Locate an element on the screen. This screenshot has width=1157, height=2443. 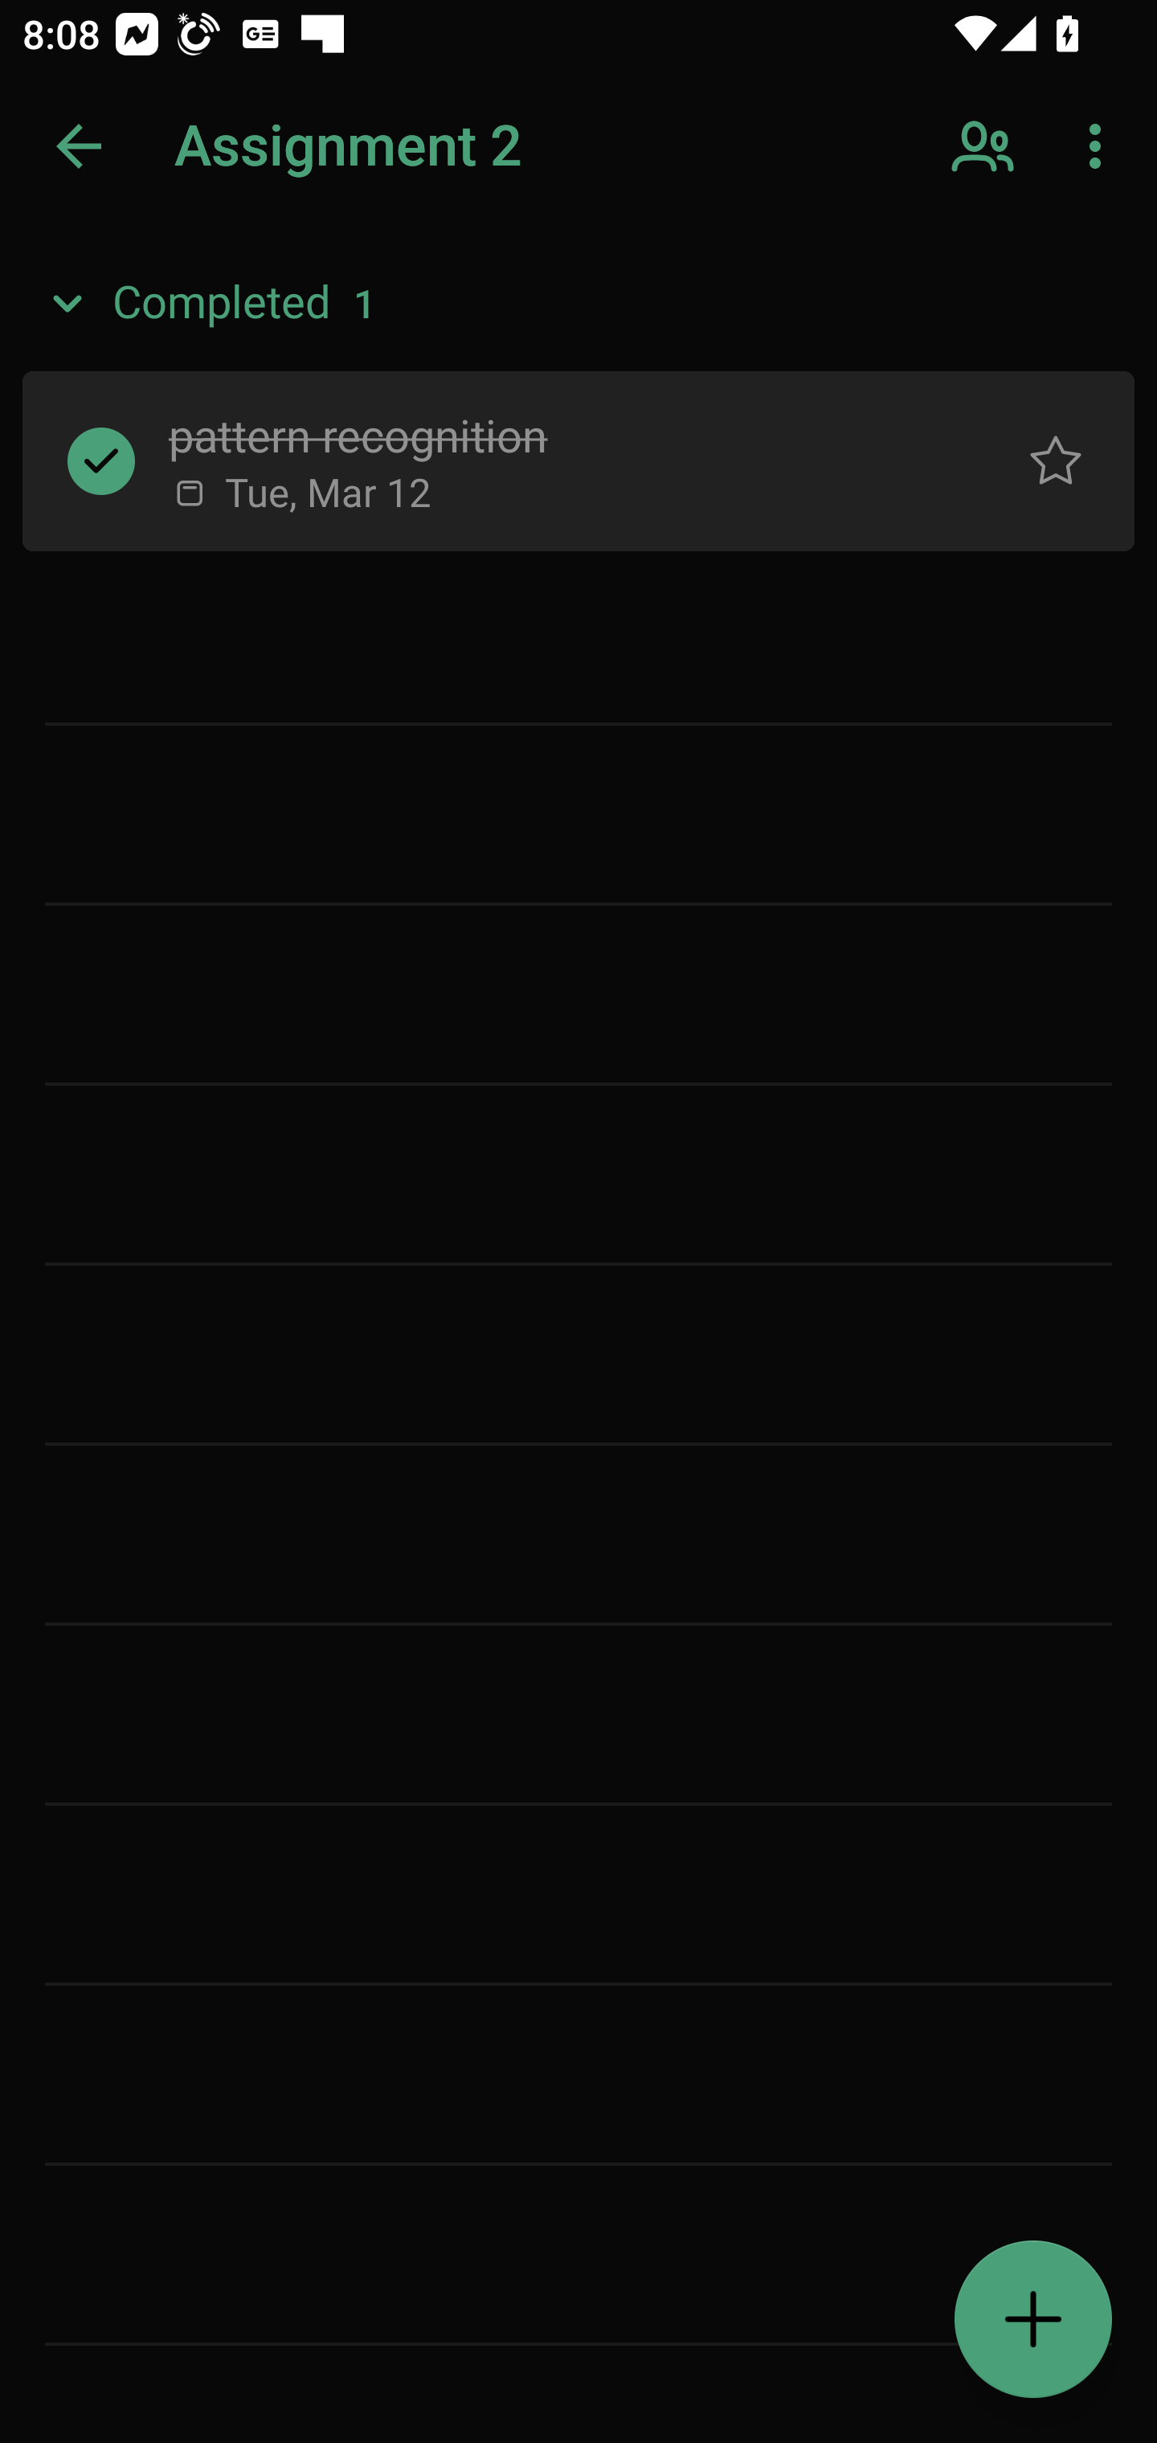
Sharing options is located at coordinates (985, 146).